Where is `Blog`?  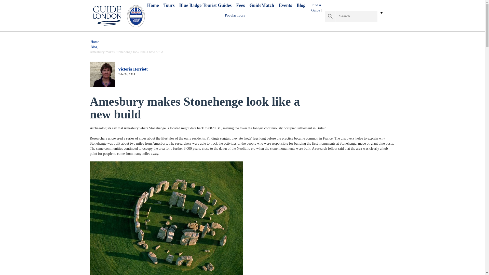
Blog is located at coordinates (94, 47).